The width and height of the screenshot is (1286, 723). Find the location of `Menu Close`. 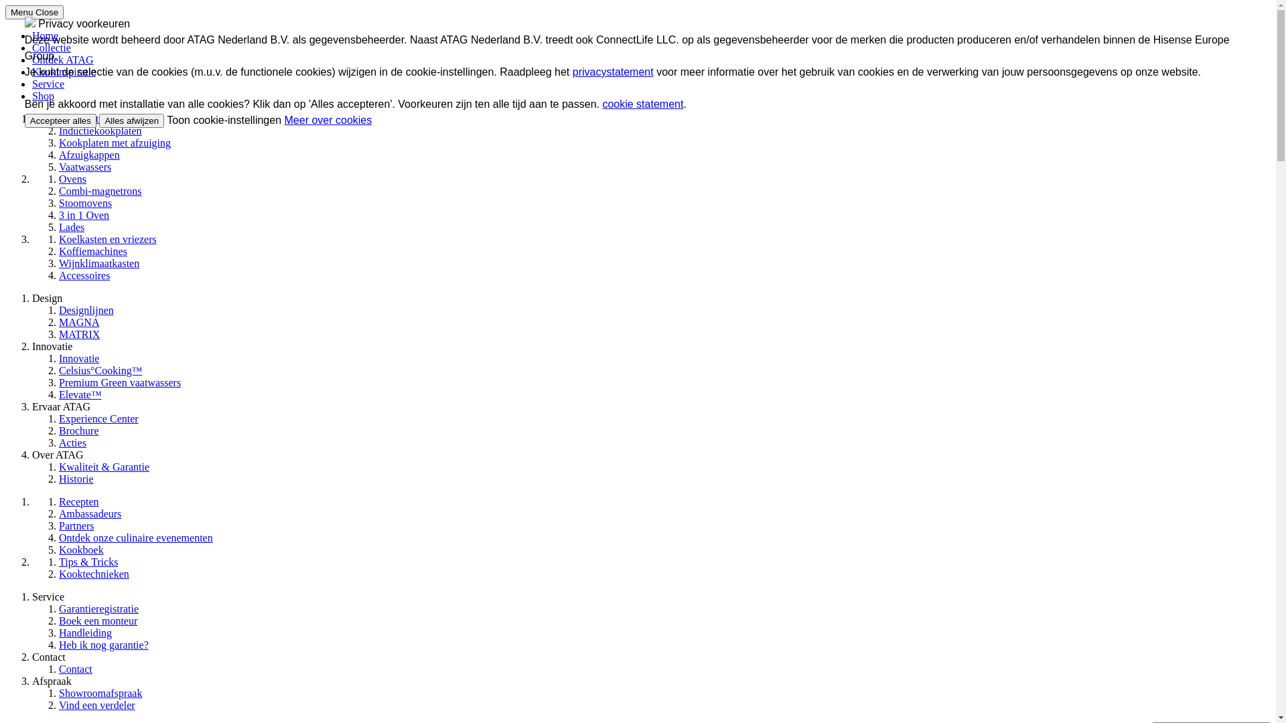

Menu Close is located at coordinates (35, 12).